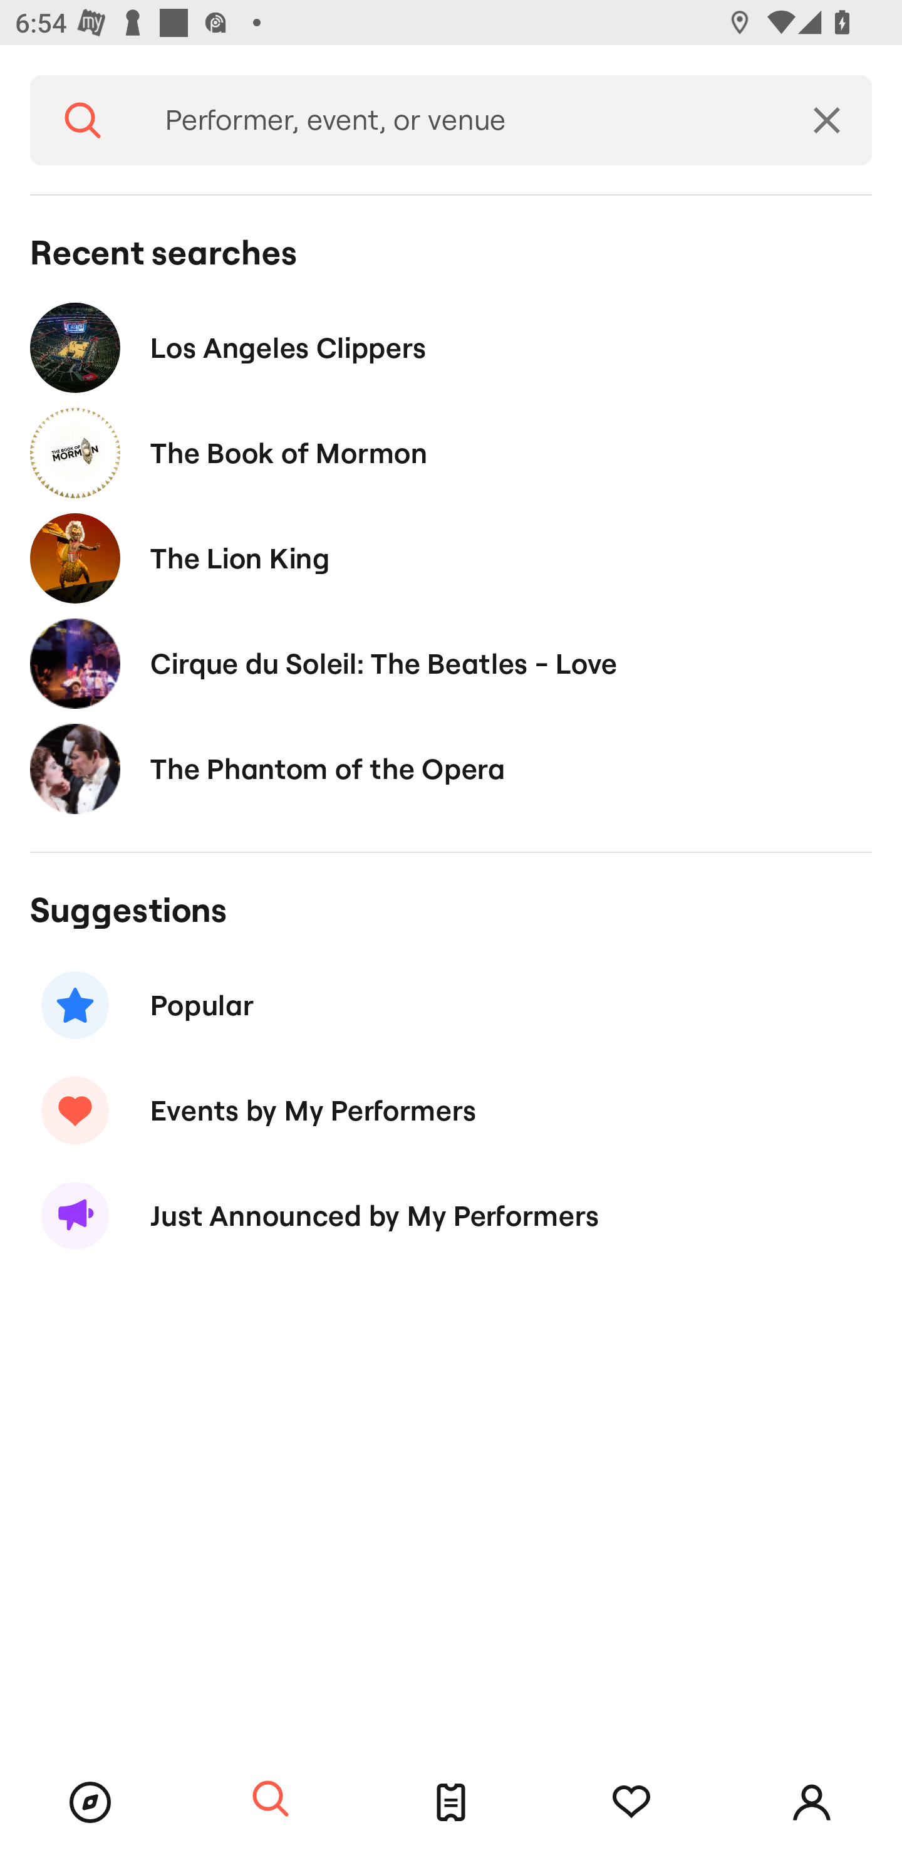  What do you see at coordinates (451, 1110) in the screenshot?
I see `Events by My Performers` at bounding box center [451, 1110].